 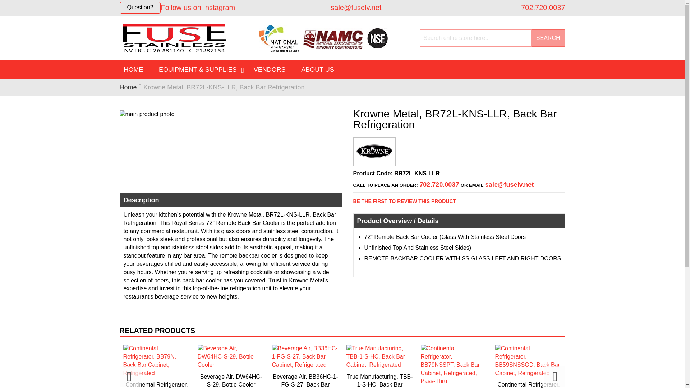 What do you see at coordinates (548, 38) in the screenshot?
I see `SEARCH` at bounding box center [548, 38].